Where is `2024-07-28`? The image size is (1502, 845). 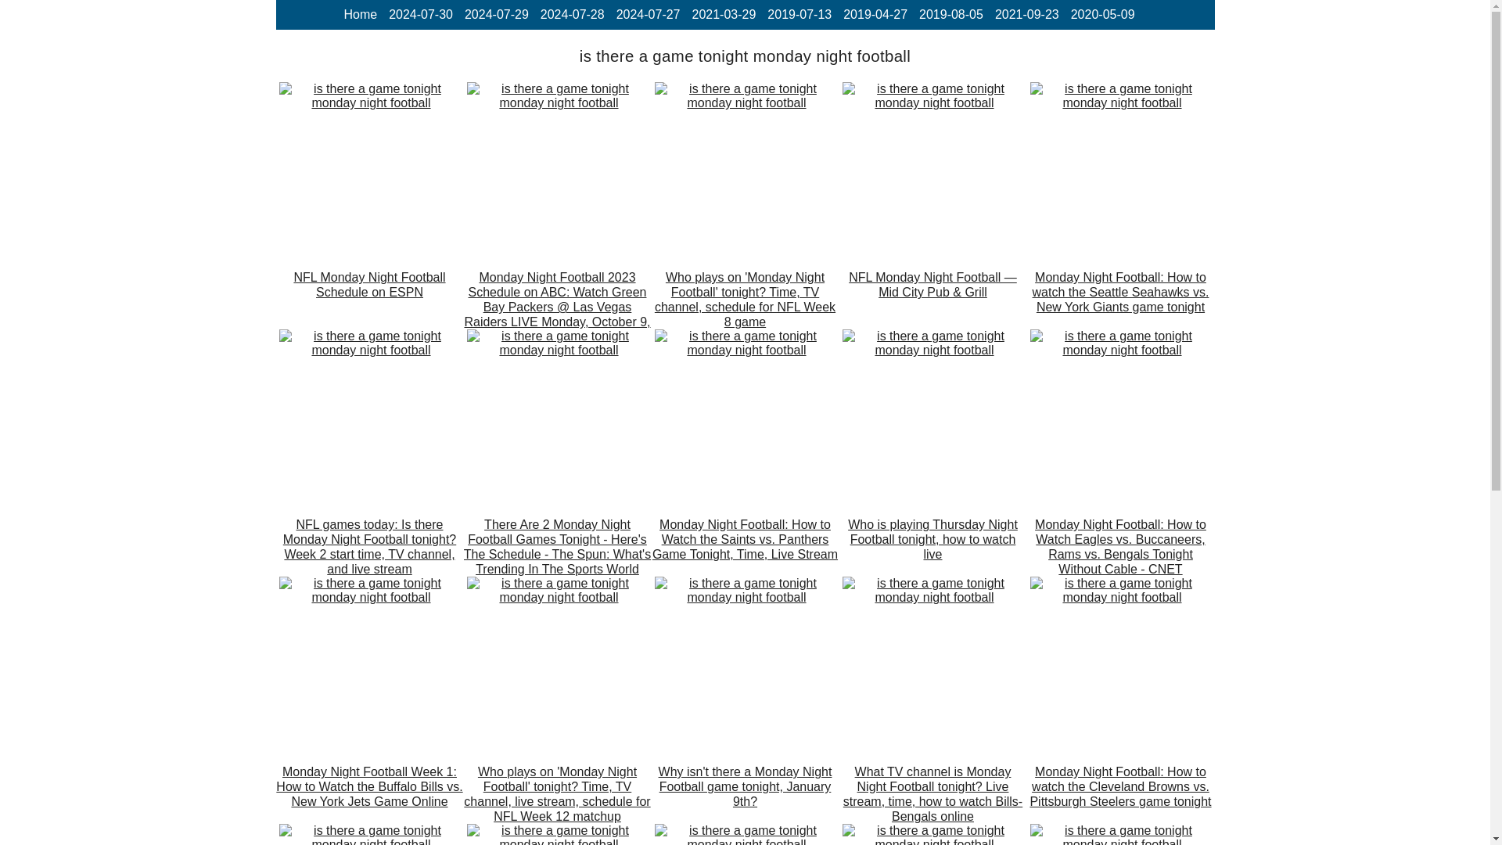 2024-07-28 is located at coordinates (573, 14).